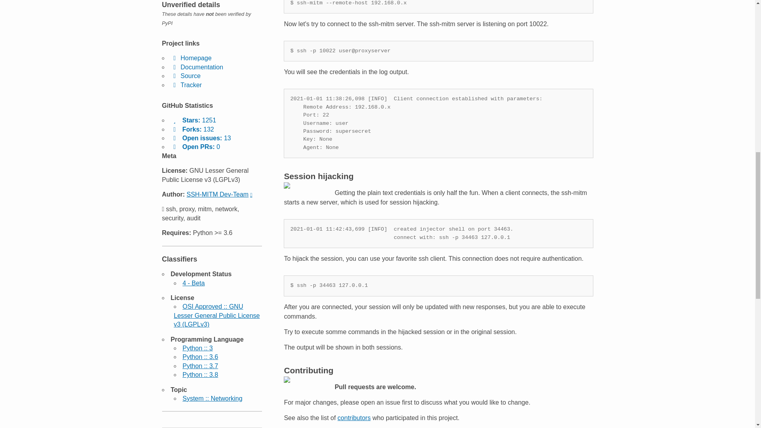  I want to click on Python :: 3, so click(197, 348).